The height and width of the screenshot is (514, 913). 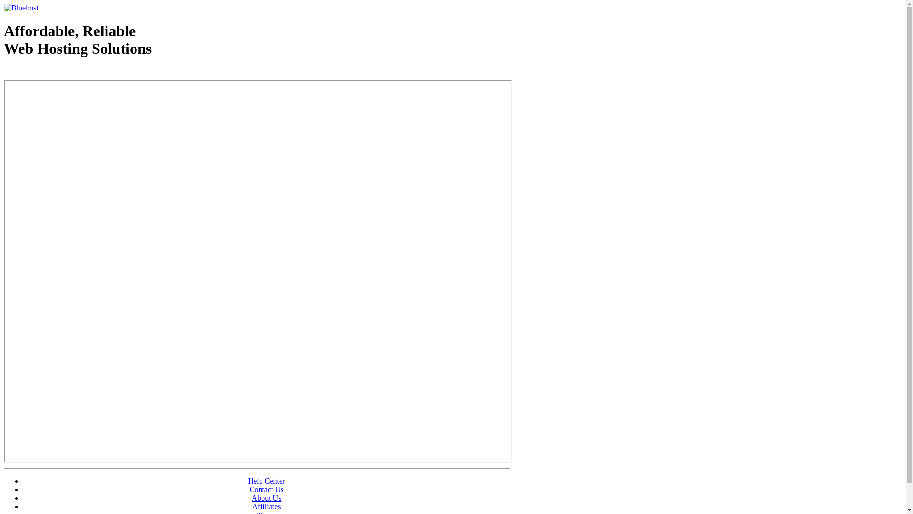 I want to click on Web Hosting - courtesy of www.bluehost.com, so click(x=59, y=73).